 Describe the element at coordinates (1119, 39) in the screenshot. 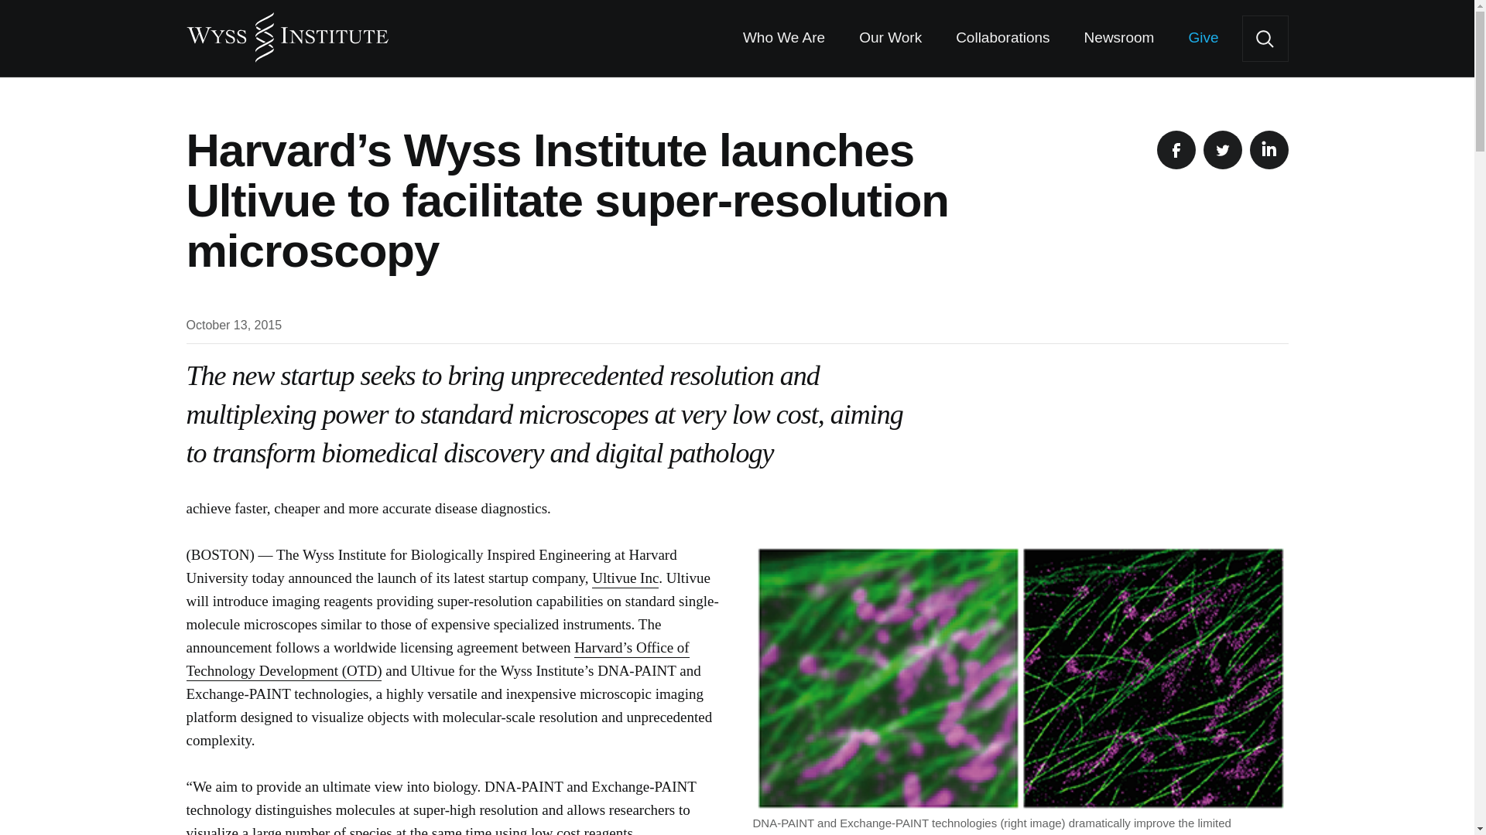

I see `Newsroom` at that location.